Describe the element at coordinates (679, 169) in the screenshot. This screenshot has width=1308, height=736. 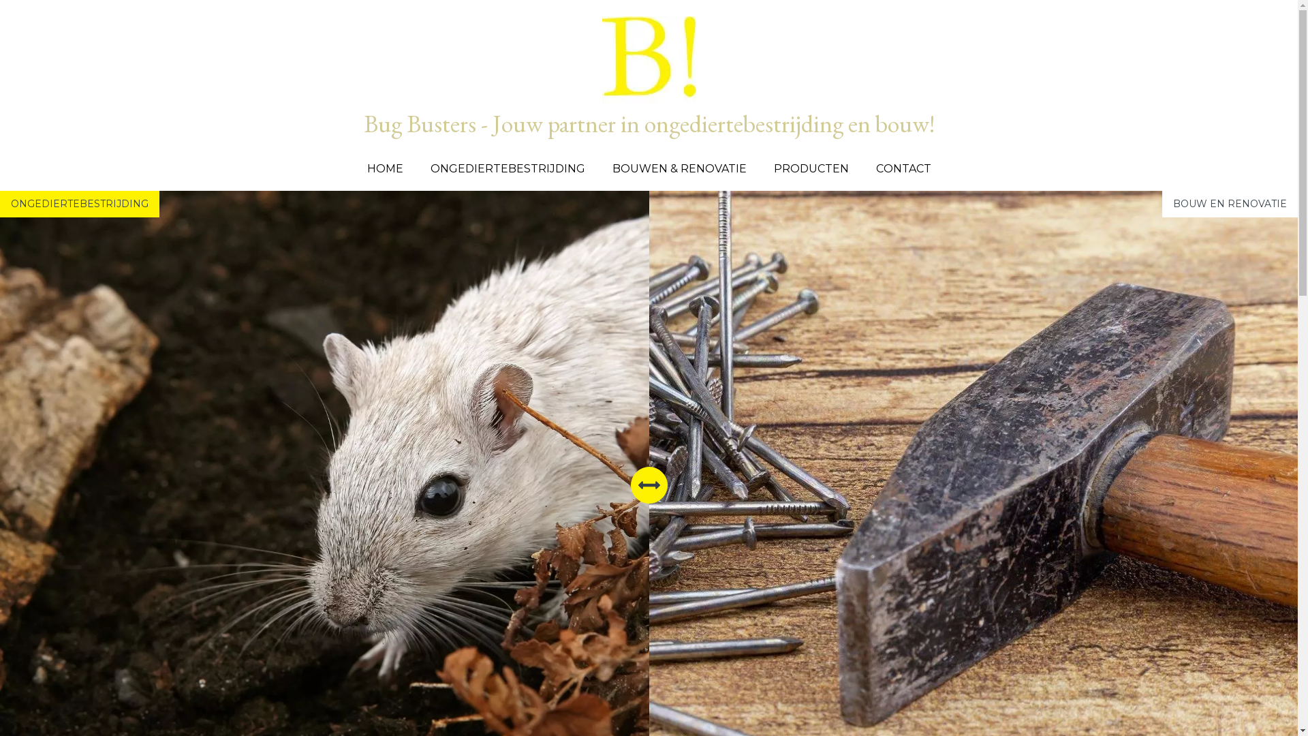
I see `BOUWEN & RENOVATIE` at that location.